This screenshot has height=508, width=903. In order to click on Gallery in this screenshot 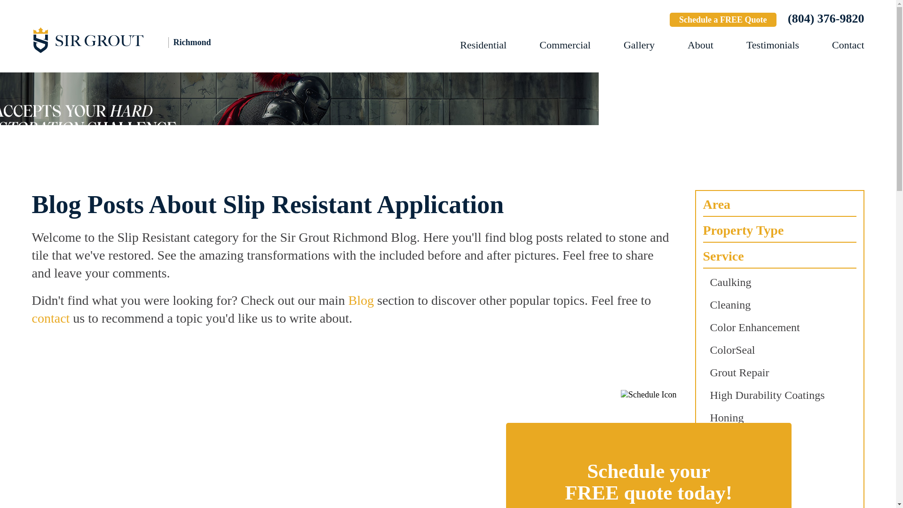, I will do `click(639, 45)`.